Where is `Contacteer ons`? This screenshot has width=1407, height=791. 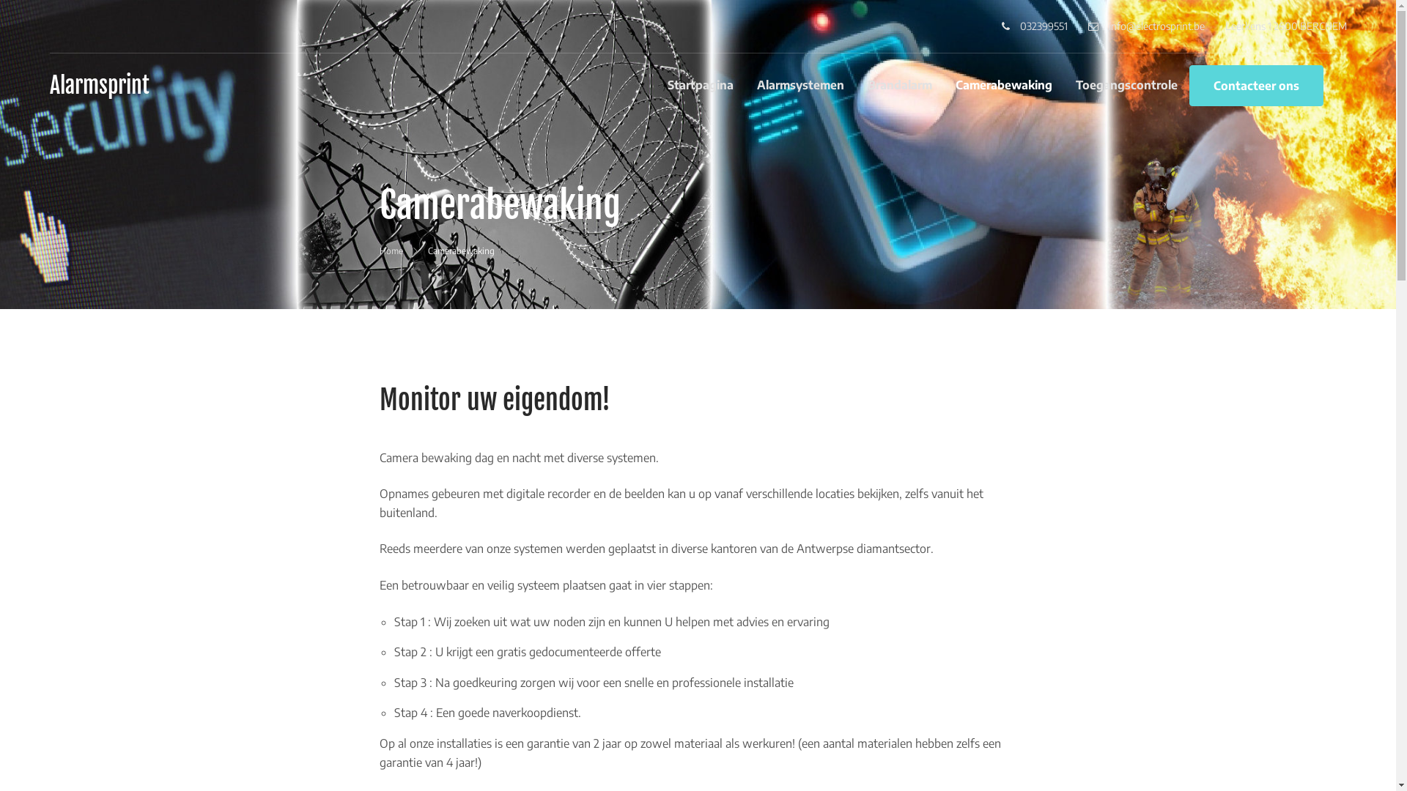 Contacteer ons is located at coordinates (1256, 86).